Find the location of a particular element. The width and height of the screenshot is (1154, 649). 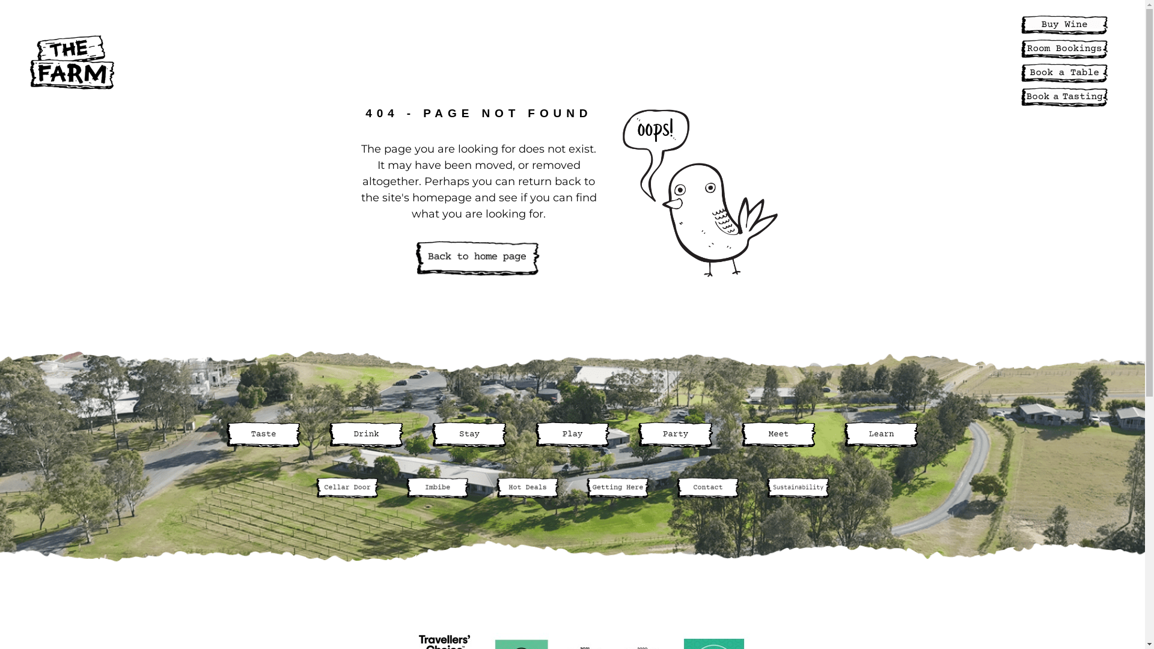

Cellar Door-11 is located at coordinates (347, 488).